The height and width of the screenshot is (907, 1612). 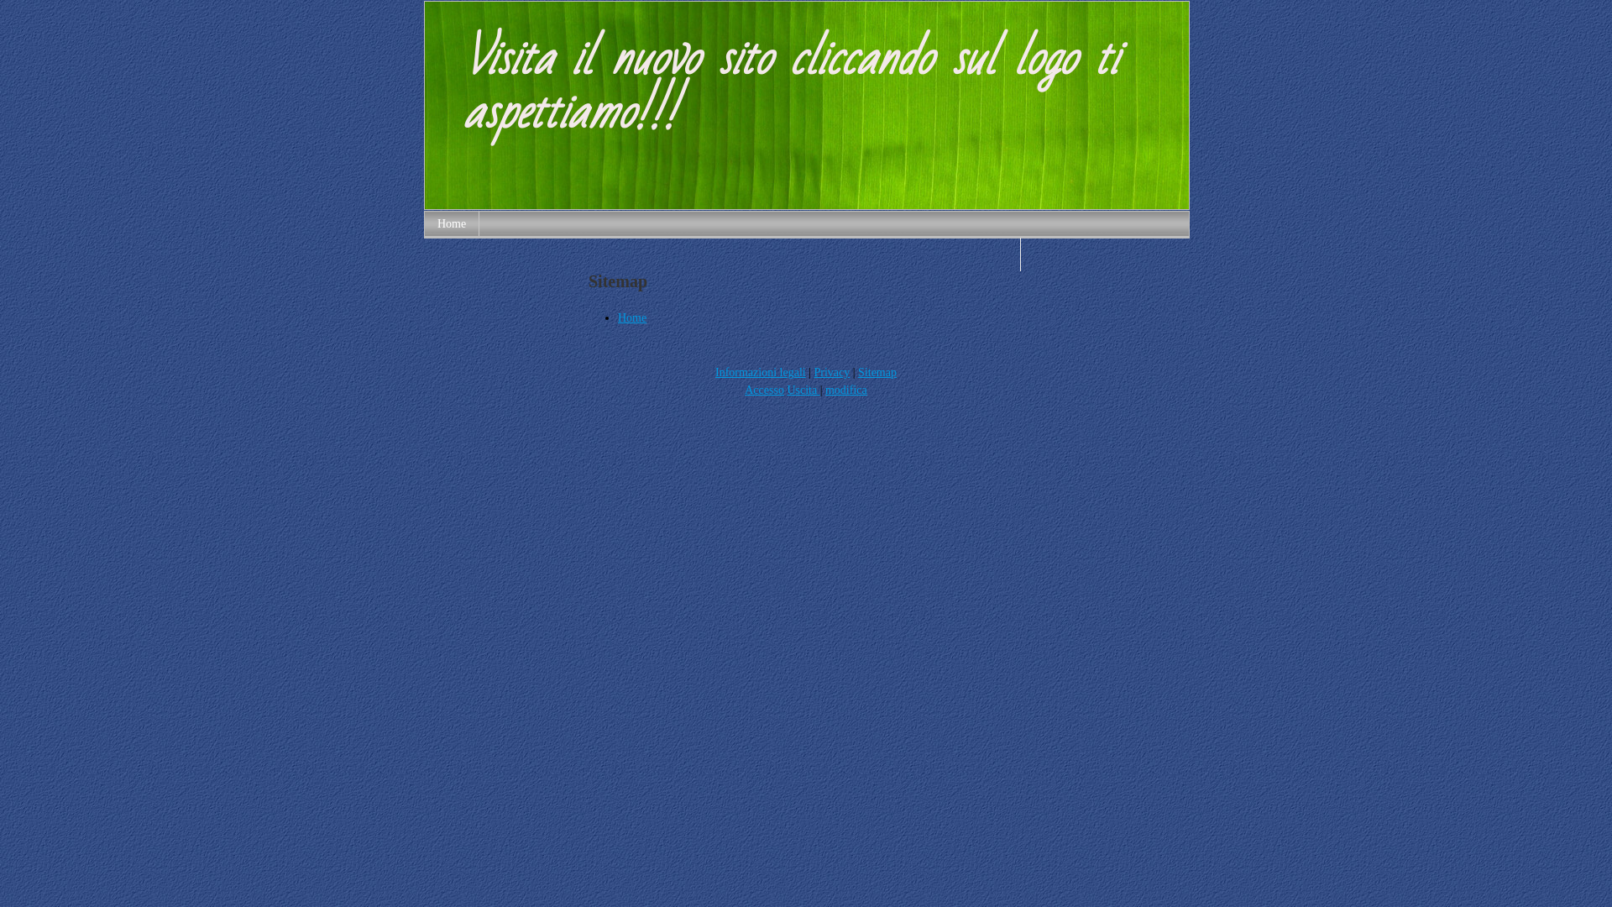 What do you see at coordinates (632, 317) in the screenshot?
I see `Home` at bounding box center [632, 317].